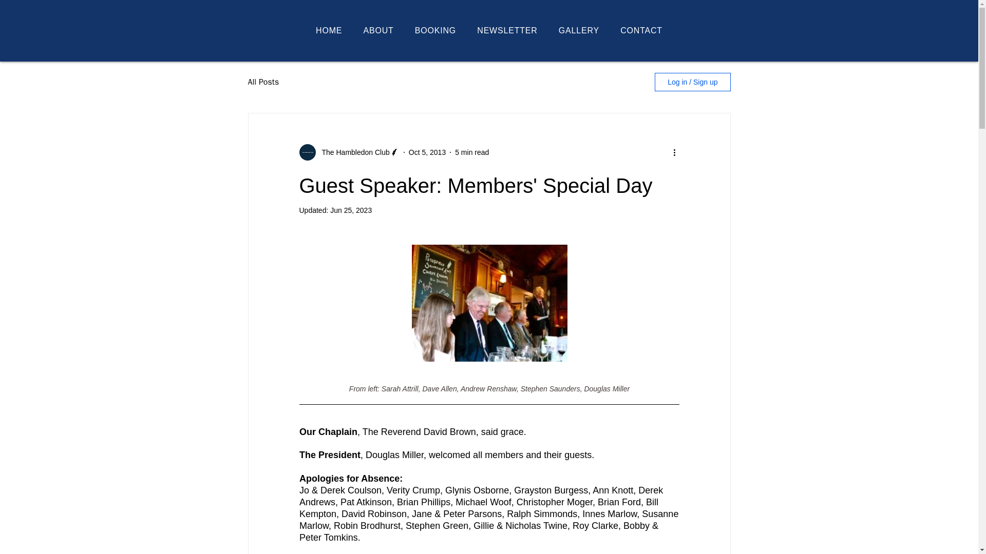 Image resolution: width=986 pixels, height=554 pixels. What do you see at coordinates (328, 31) in the screenshot?
I see `HOME` at bounding box center [328, 31].